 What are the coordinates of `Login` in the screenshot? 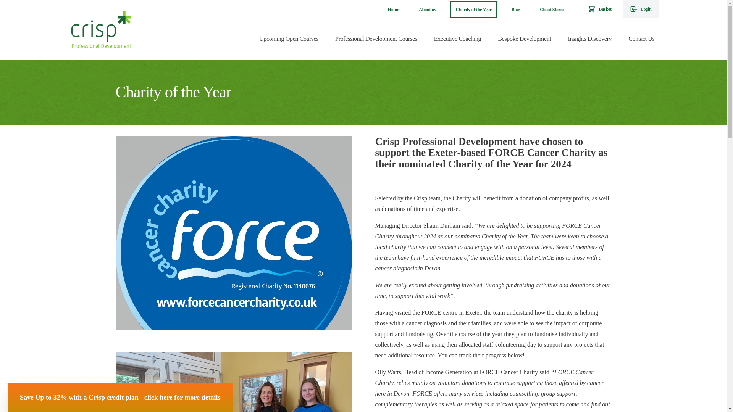 It's located at (641, 9).